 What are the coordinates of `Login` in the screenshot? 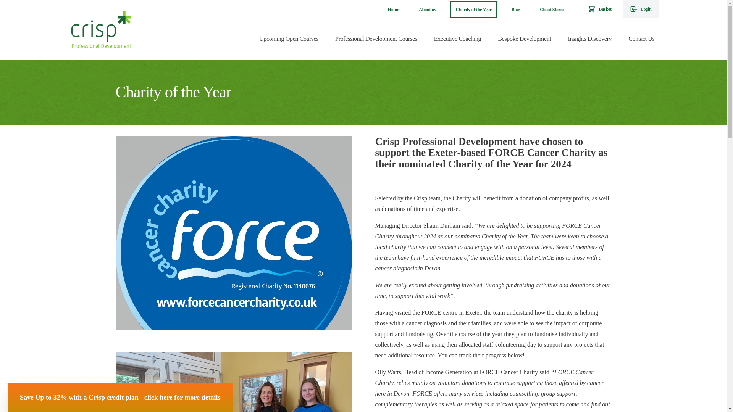 It's located at (641, 9).